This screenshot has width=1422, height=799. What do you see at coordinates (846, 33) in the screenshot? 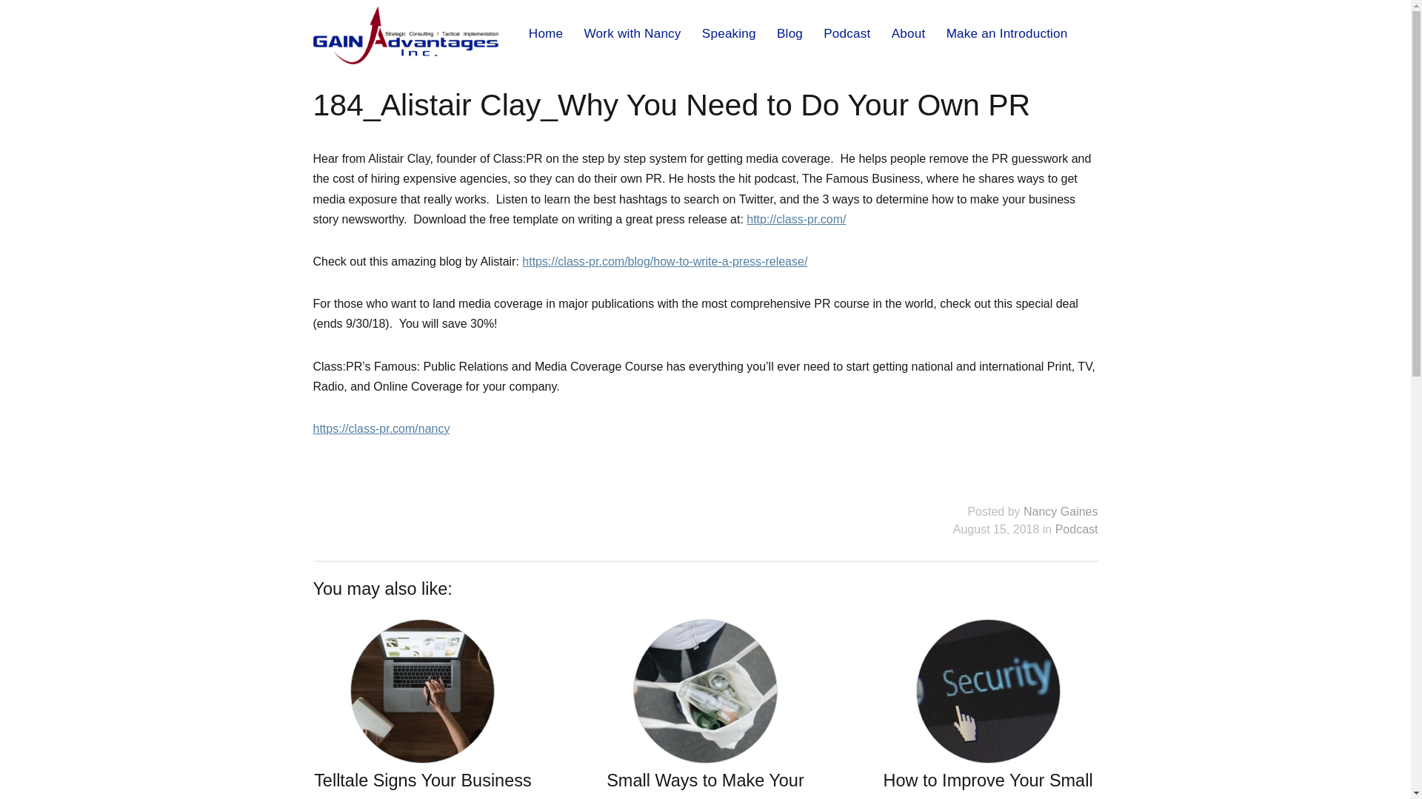
I see `Podcast` at bounding box center [846, 33].